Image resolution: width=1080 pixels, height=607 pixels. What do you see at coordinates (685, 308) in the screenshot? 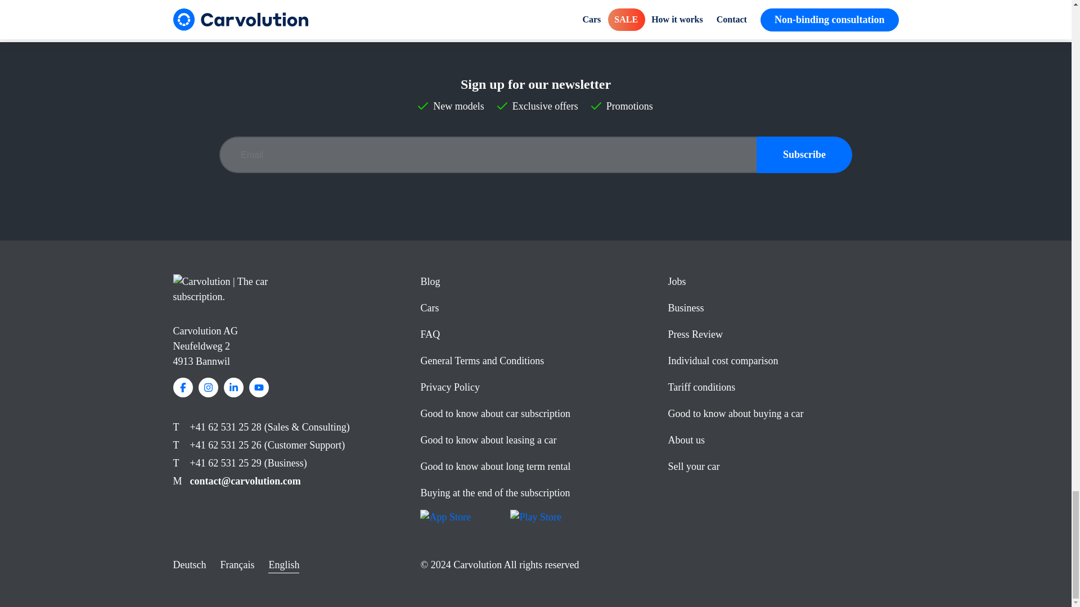
I see `Business` at bounding box center [685, 308].